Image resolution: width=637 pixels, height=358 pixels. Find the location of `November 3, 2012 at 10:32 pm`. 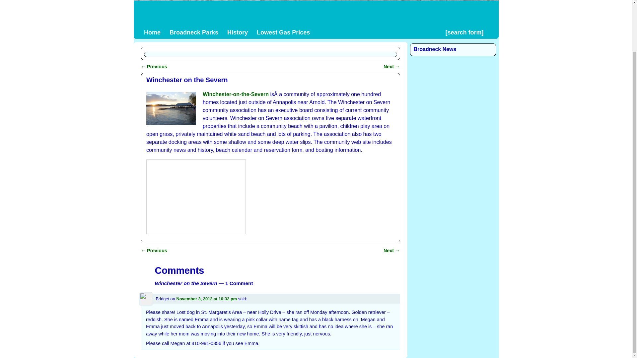

November 3, 2012 at 10:32 pm is located at coordinates (206, 299).